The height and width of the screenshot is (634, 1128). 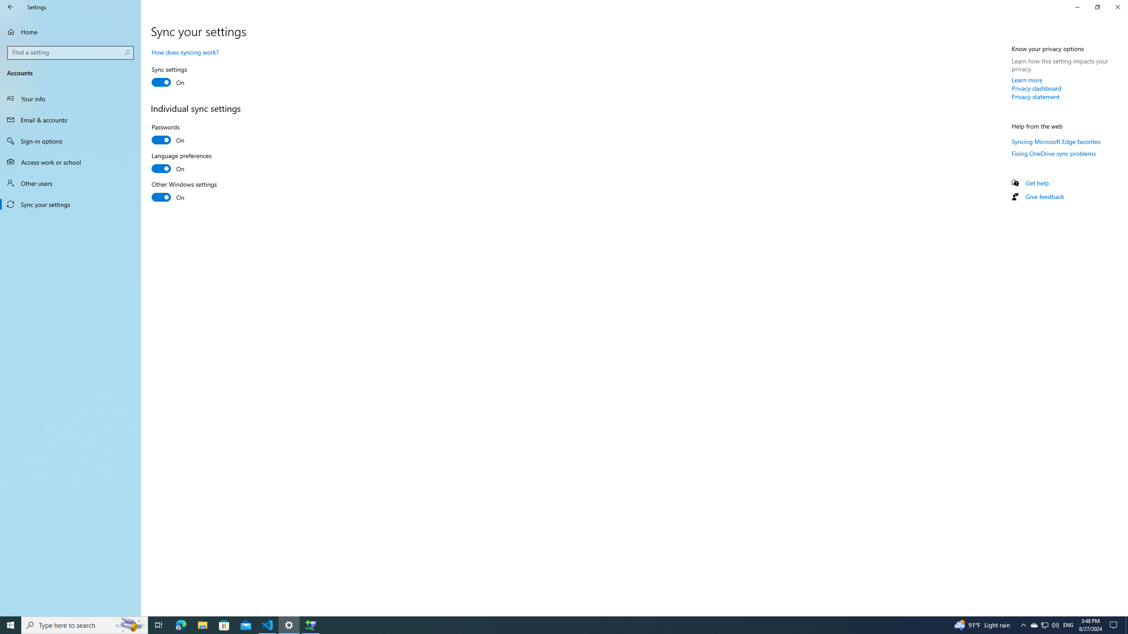 What do you see at coordinates (85, 625) in the screenshot?
I see `Type here to search` at bounding box center [85, 625].